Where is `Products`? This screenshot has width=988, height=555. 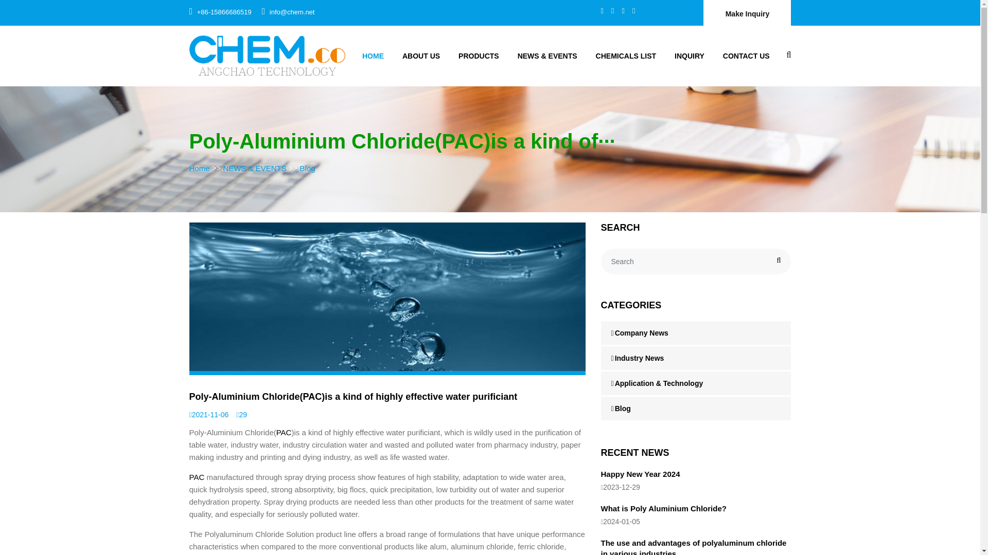 Products is located at coordinates (479, 55).